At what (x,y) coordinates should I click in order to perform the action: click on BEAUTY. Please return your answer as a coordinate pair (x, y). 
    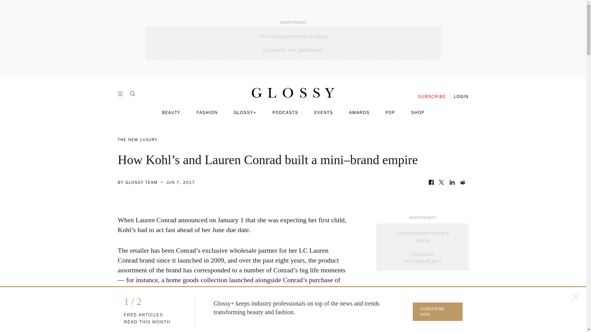
    Looking at the image, I should click on (171, 113).